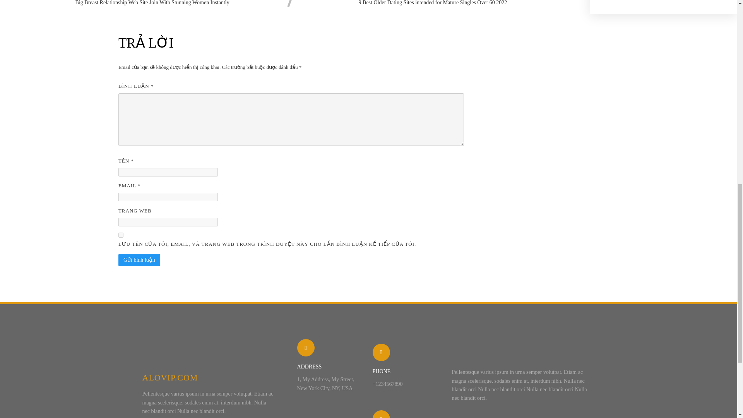 This screenshot has width=743, height=418. Describe the element at coordinates (121, 235) in the screenshot. I see `yes` at that location.